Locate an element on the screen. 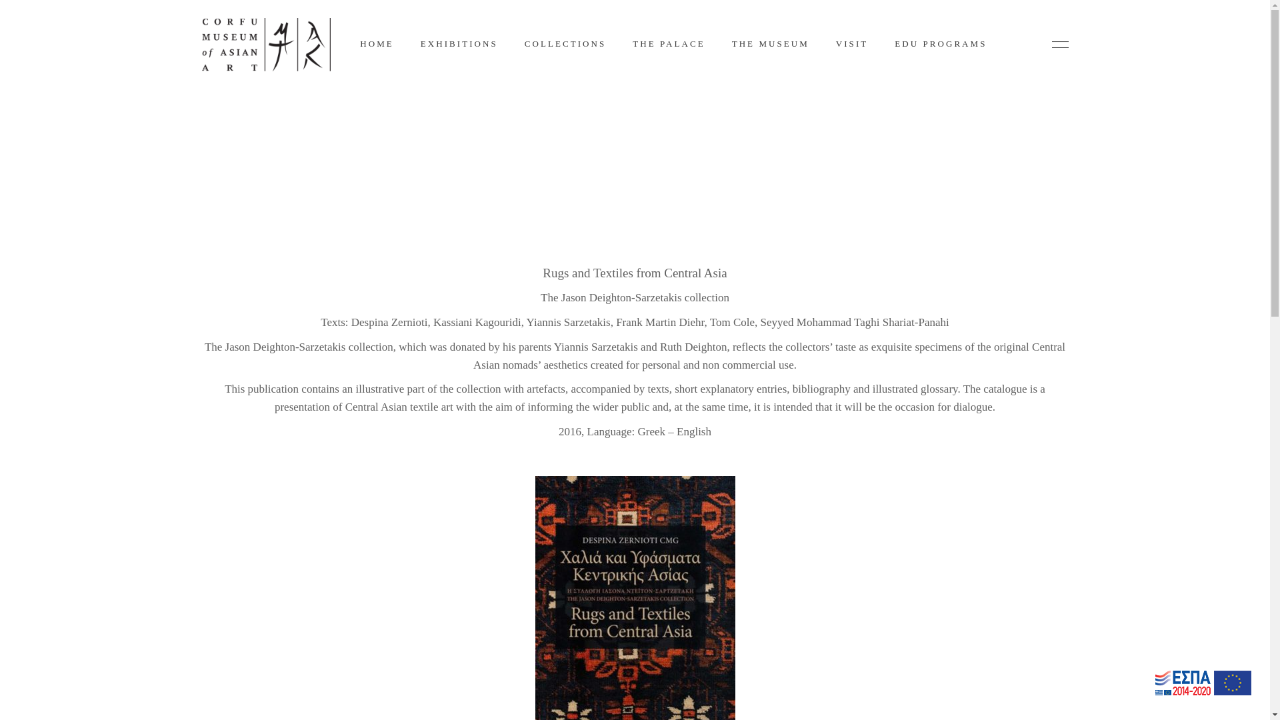 This screenshot has width=1280, height=720. THE MUSEUM is located at coordinates (771, 44).